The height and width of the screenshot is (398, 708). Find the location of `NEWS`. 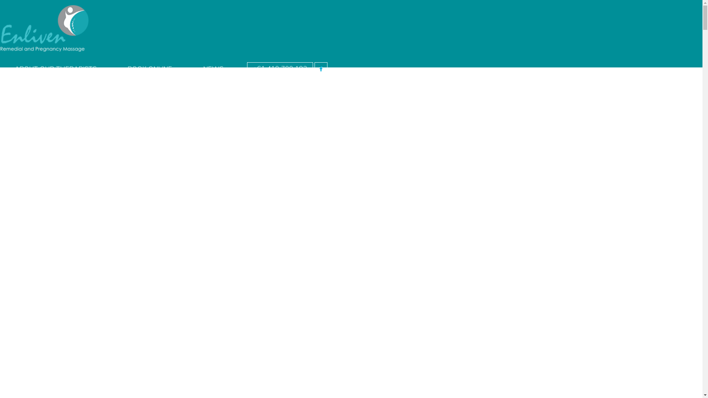

NEWS is located at coordinates (213, 69).